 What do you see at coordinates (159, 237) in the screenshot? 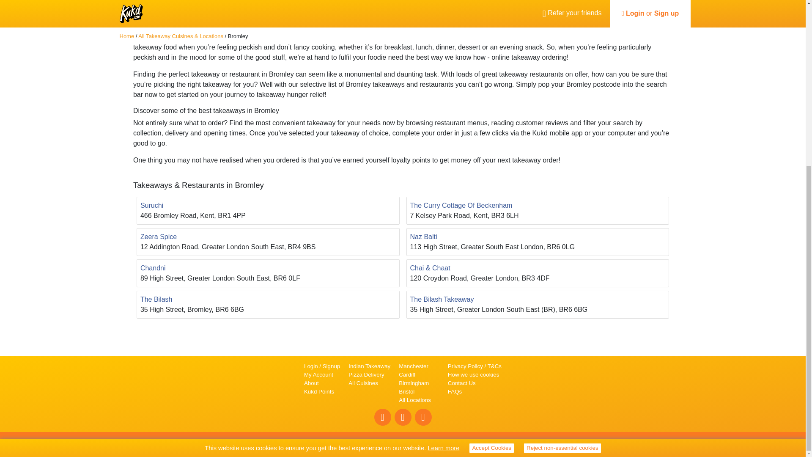
I see `Zeera Spice` at bounding box center [159, 237].